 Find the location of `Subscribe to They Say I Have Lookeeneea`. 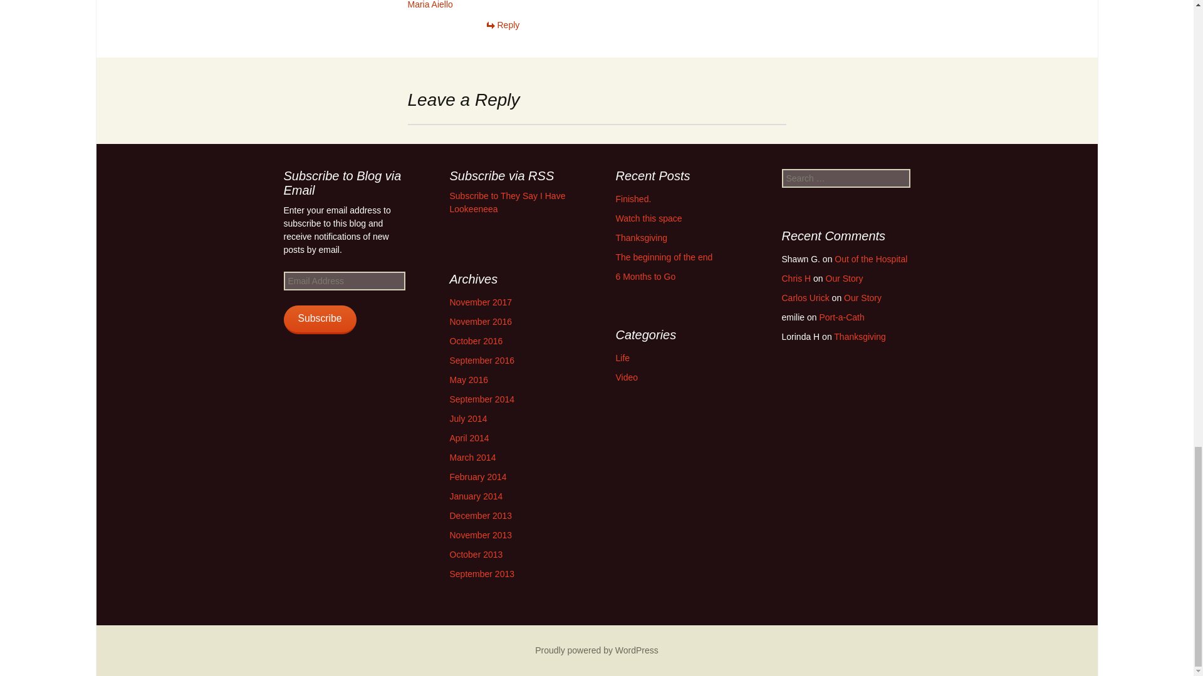

Subscribe to They Say I Have Lookeeneea is located at coordinates (508, 202).